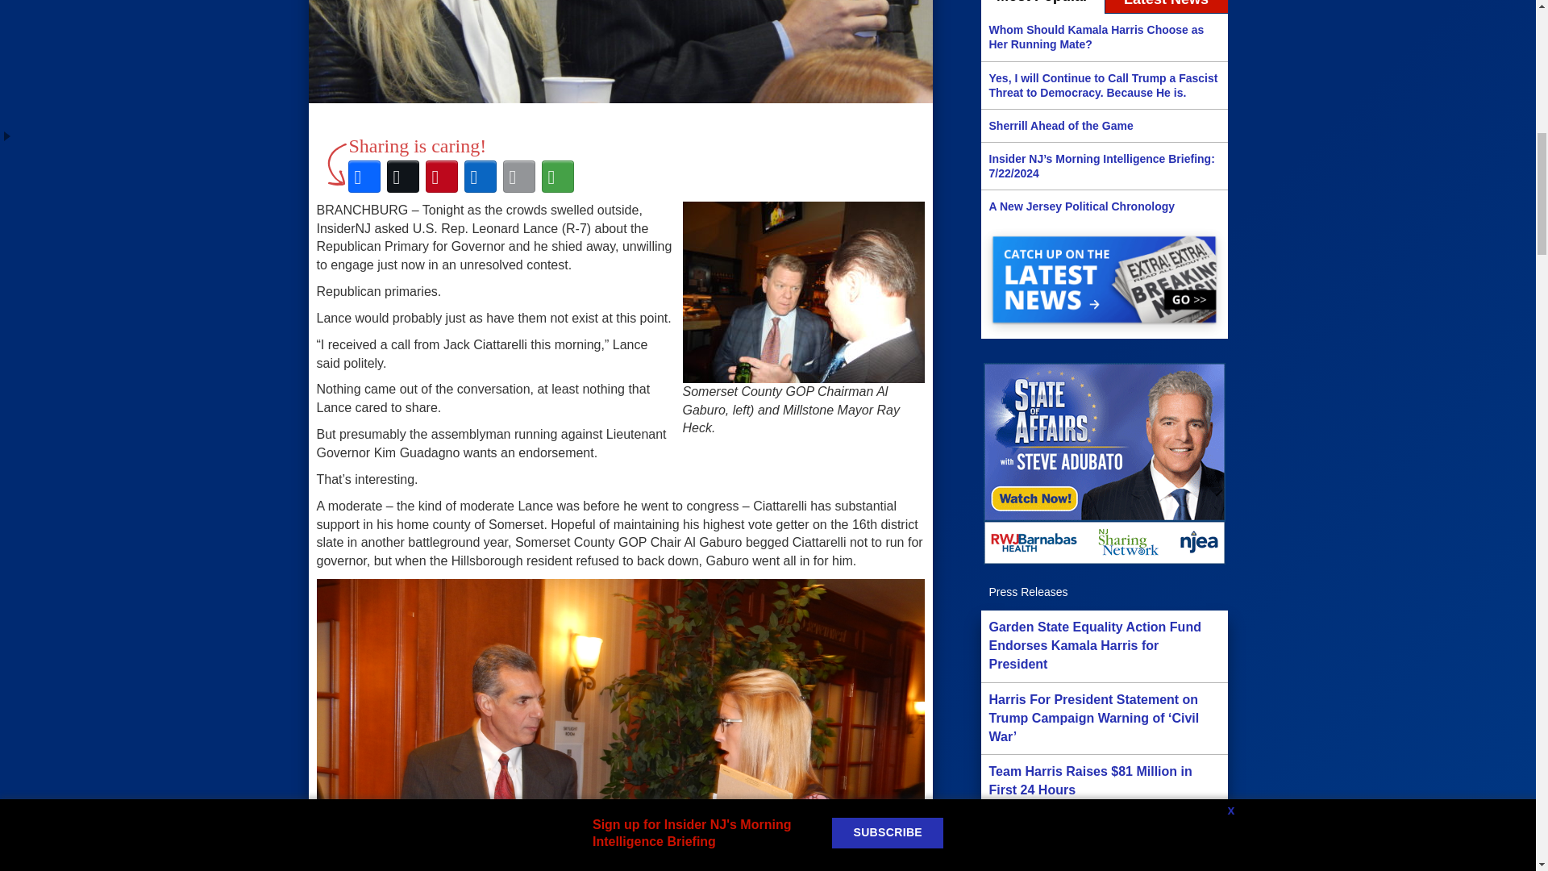 Image resolution: width=1548 pixels, height=871 pixels. Describe the element at coordinates (364, 177) in the screenshot. I see `Facebook` at that location.